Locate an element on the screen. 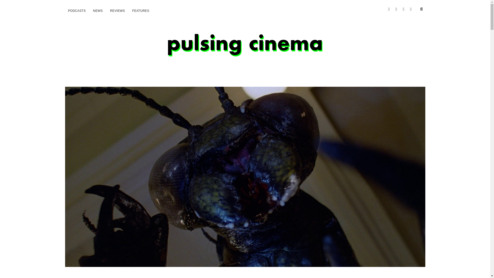 The height and width of the screenshot is (278, 494). NEWS is located at coordinates (98, 11).